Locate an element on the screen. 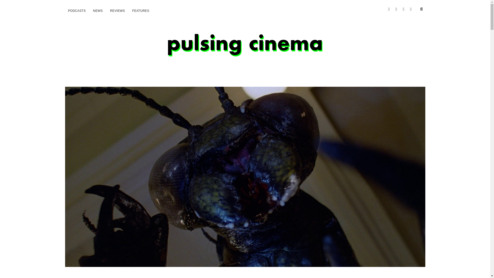 The height and width of the screenshot is (278, 494). NEWS is located at coordinates (98, 11).